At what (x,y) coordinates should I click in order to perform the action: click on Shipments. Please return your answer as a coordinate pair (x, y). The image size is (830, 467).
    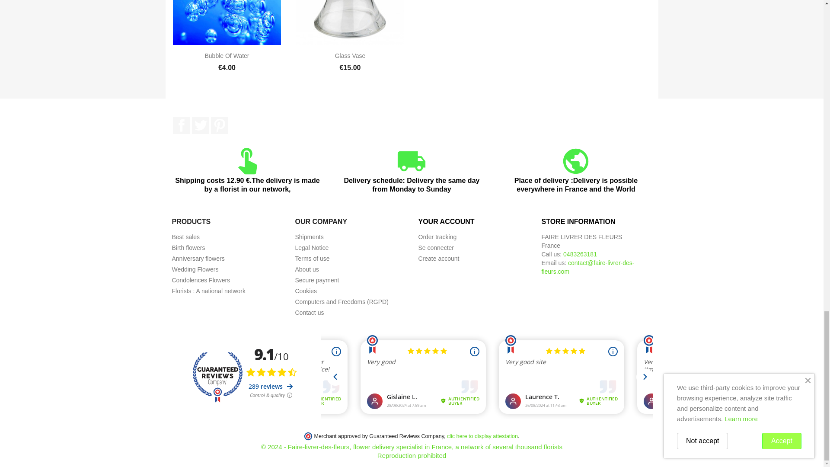
    Looking at the image, I should click on (309, 237).